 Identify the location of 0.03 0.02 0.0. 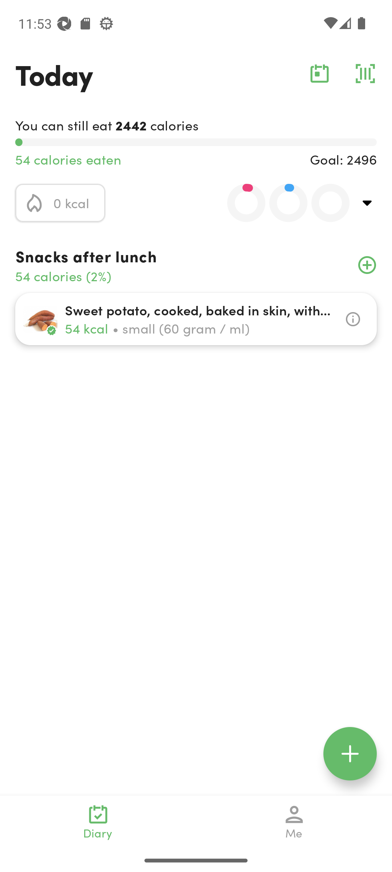
(282, 203).